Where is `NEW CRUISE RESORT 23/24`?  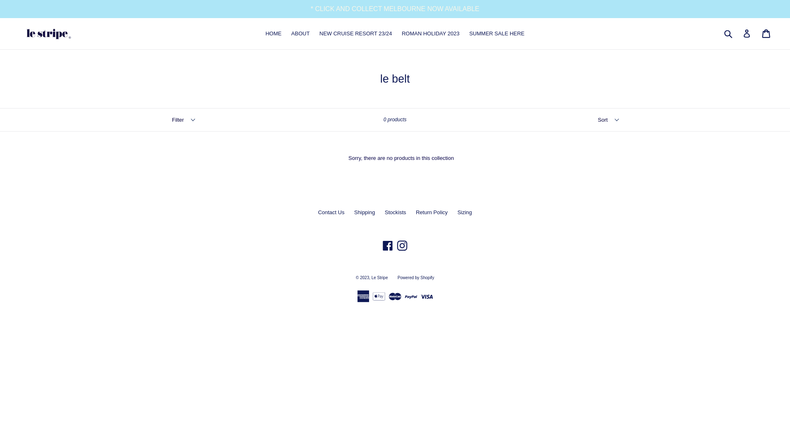
NEW CRUISE RESORT 23/24 is located at coordinates (355, 34).